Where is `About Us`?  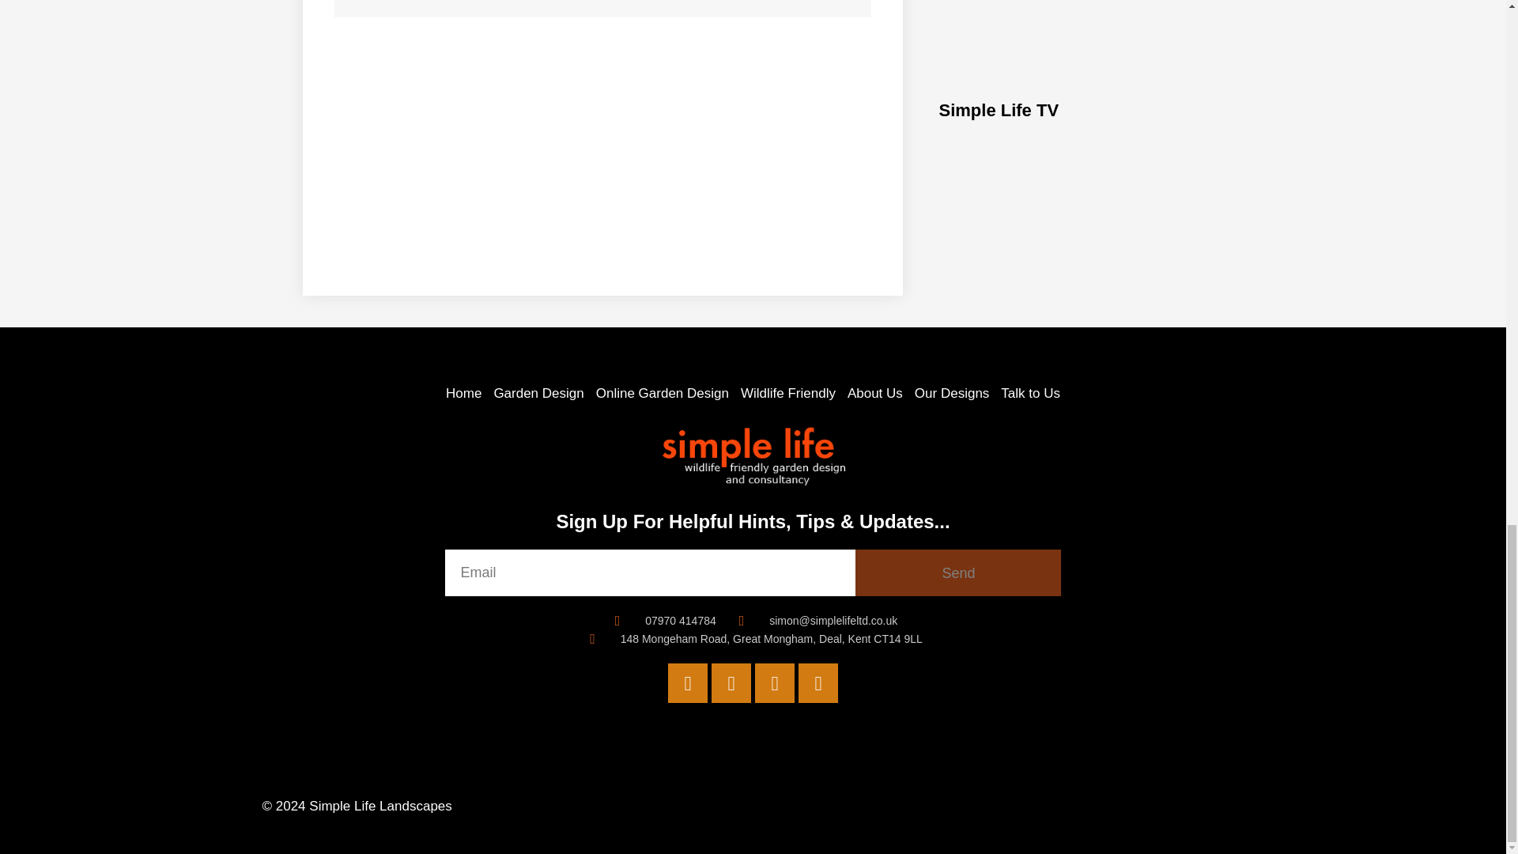 About Us is located at coordinates (874, 392).